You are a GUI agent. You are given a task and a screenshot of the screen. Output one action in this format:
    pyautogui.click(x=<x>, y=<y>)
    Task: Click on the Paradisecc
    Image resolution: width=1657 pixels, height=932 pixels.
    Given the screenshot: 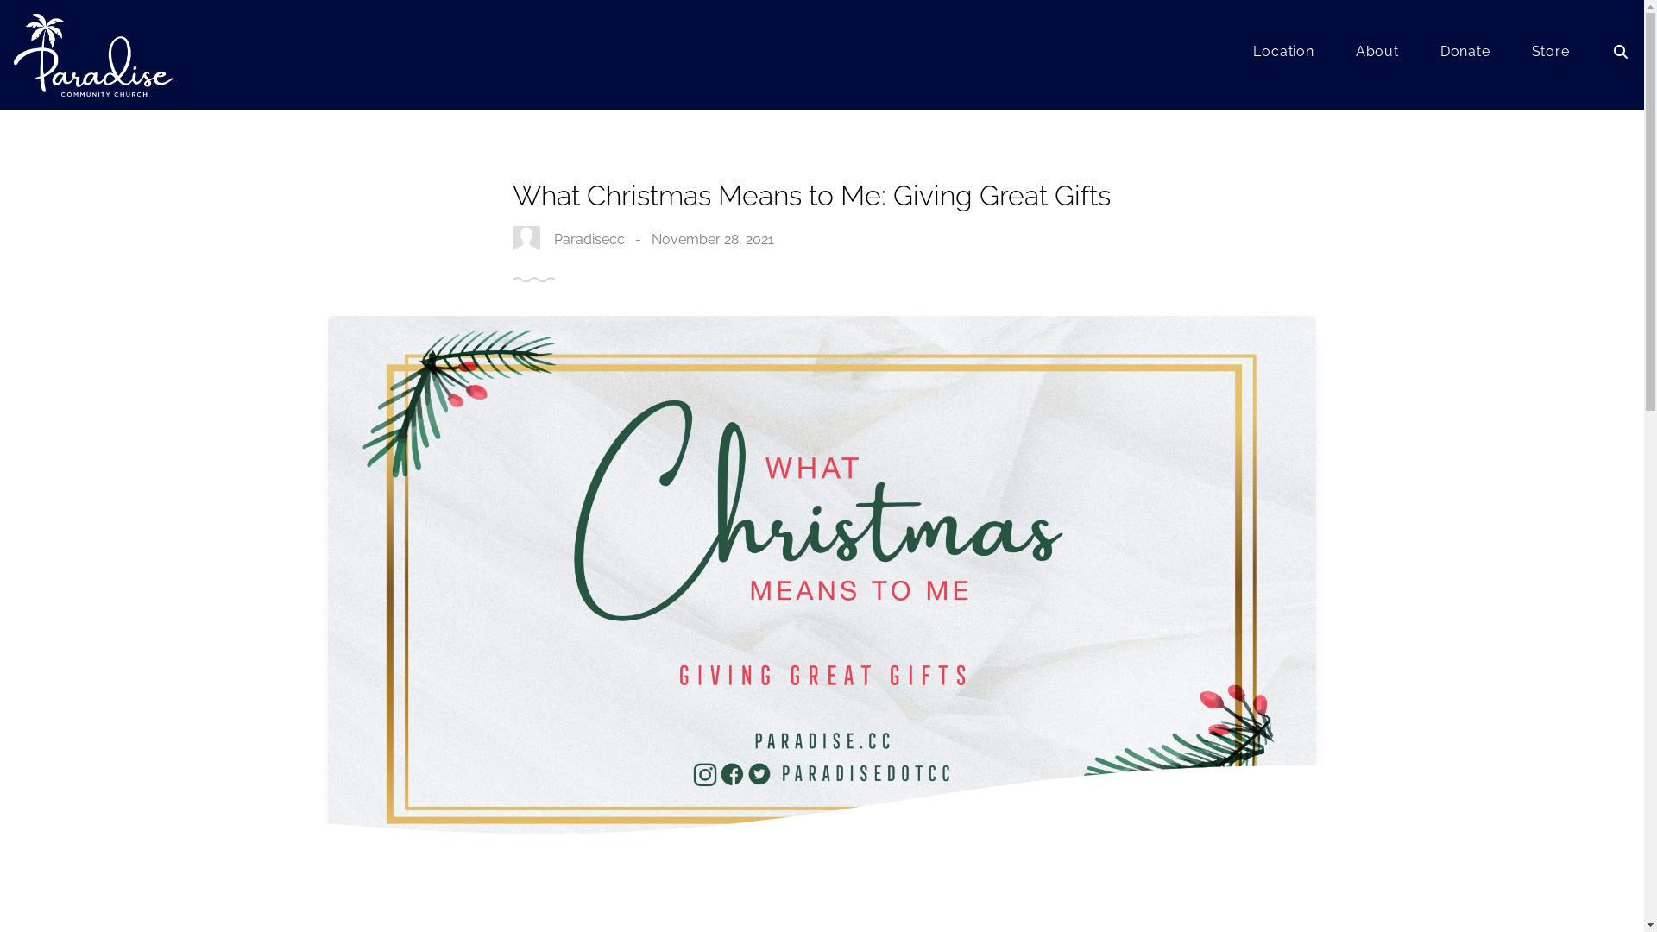 What is the action you would take?
    pyautogui.click(x=589, y=240)
    